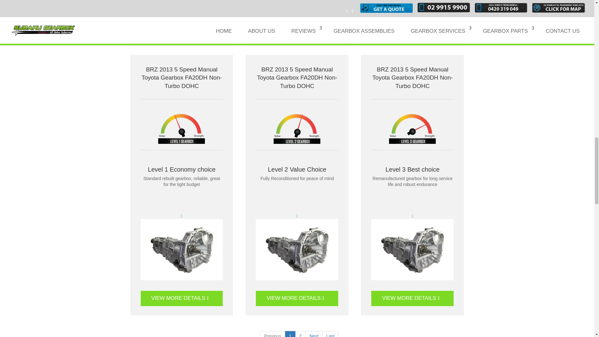  What do you see at coordinates (412, 128) in the screenshot?
I see `level3-gearbox` at bounding box center [412, 128].